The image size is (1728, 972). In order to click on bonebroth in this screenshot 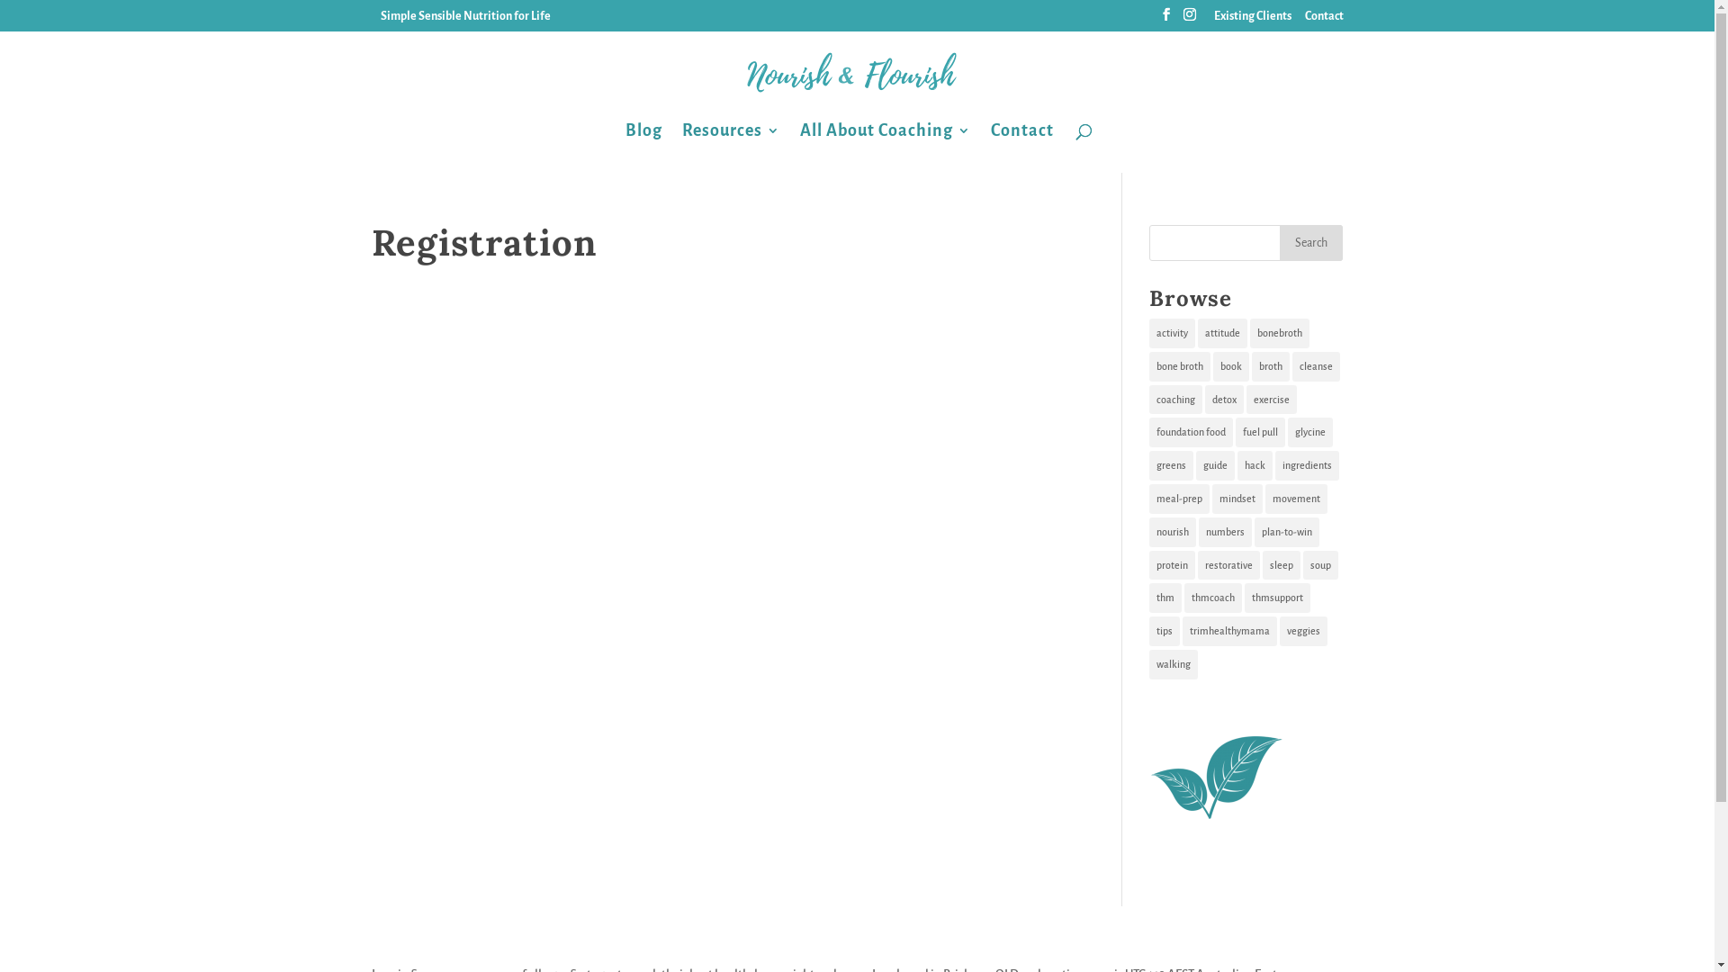, I will do `click(1280, 333)`.